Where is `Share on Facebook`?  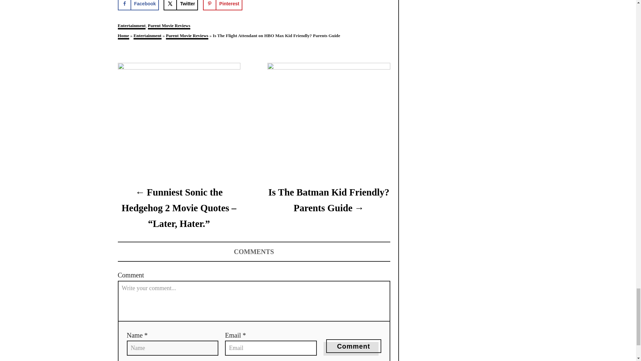
Share on Facebook is located at coordinates (138, 5).